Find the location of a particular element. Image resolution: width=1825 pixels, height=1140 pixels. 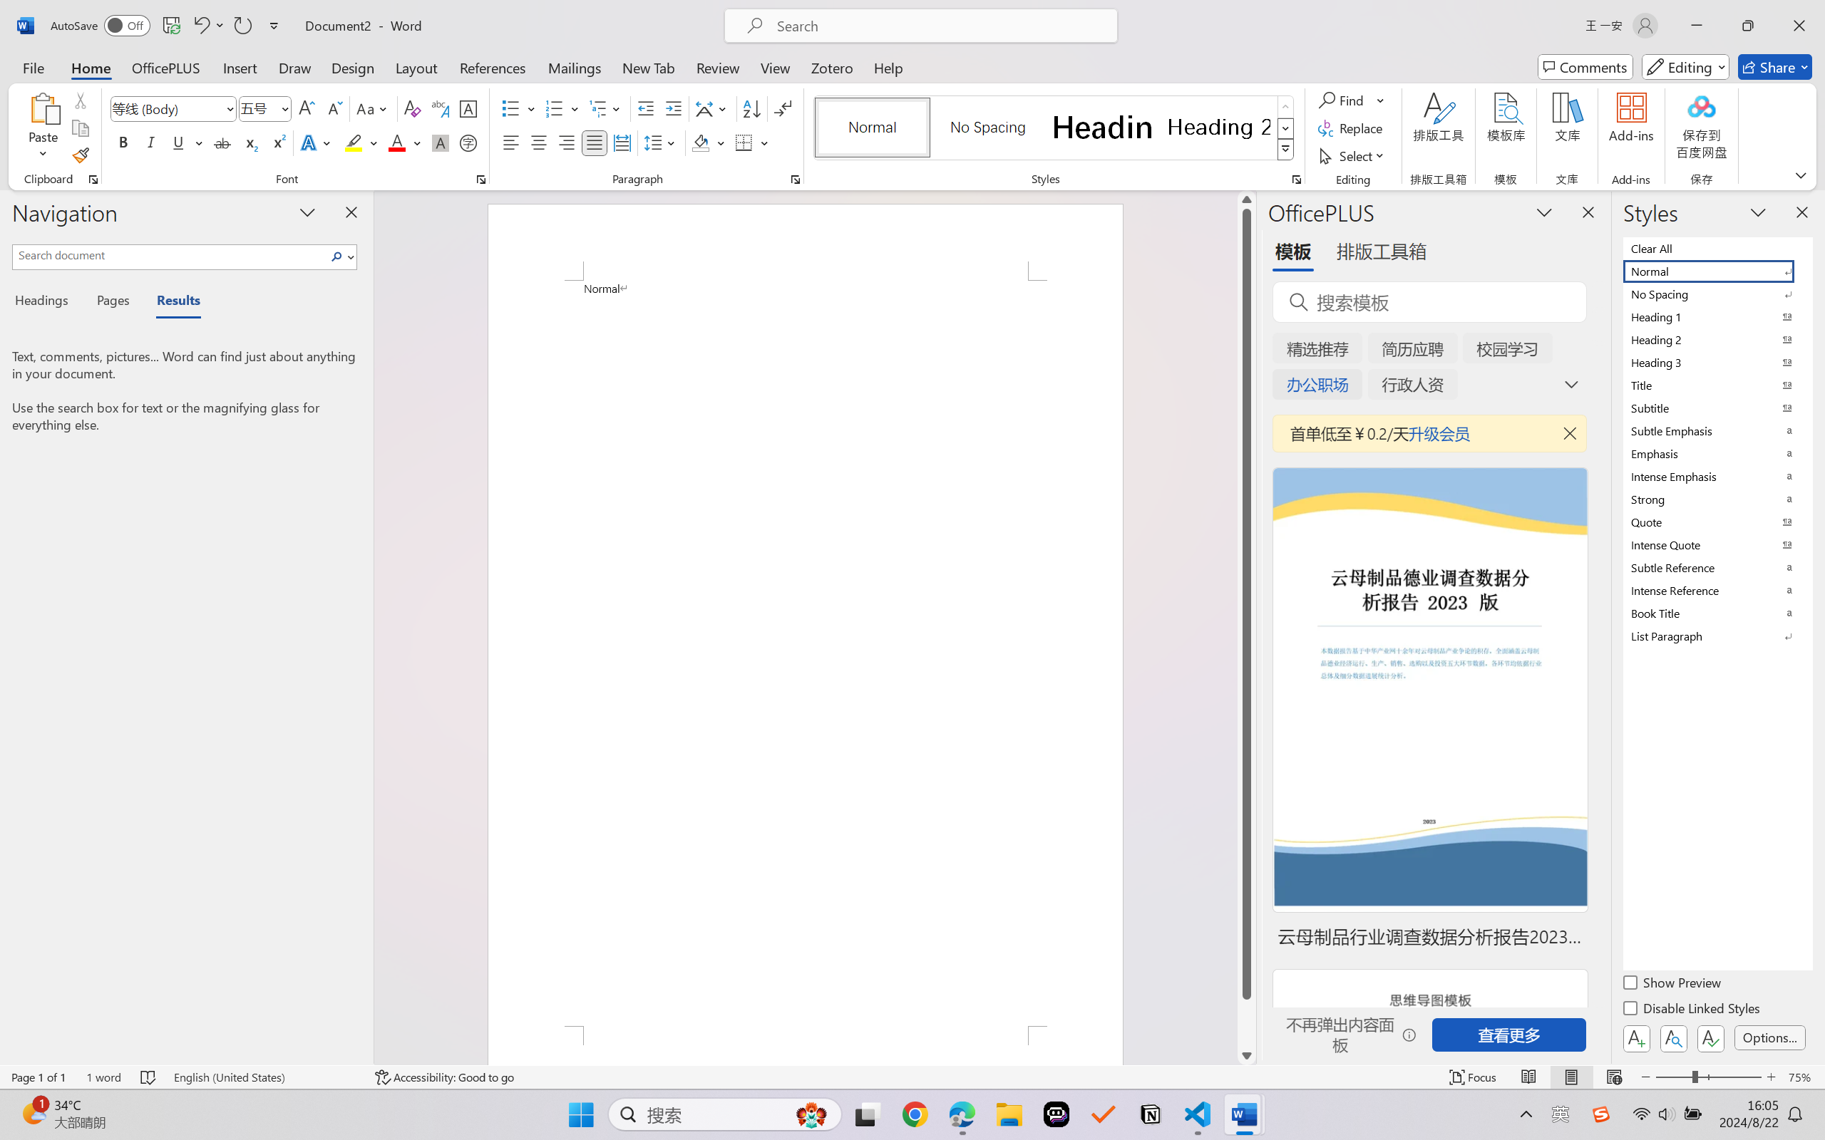

New Tab is located at coordinates (649, 67).